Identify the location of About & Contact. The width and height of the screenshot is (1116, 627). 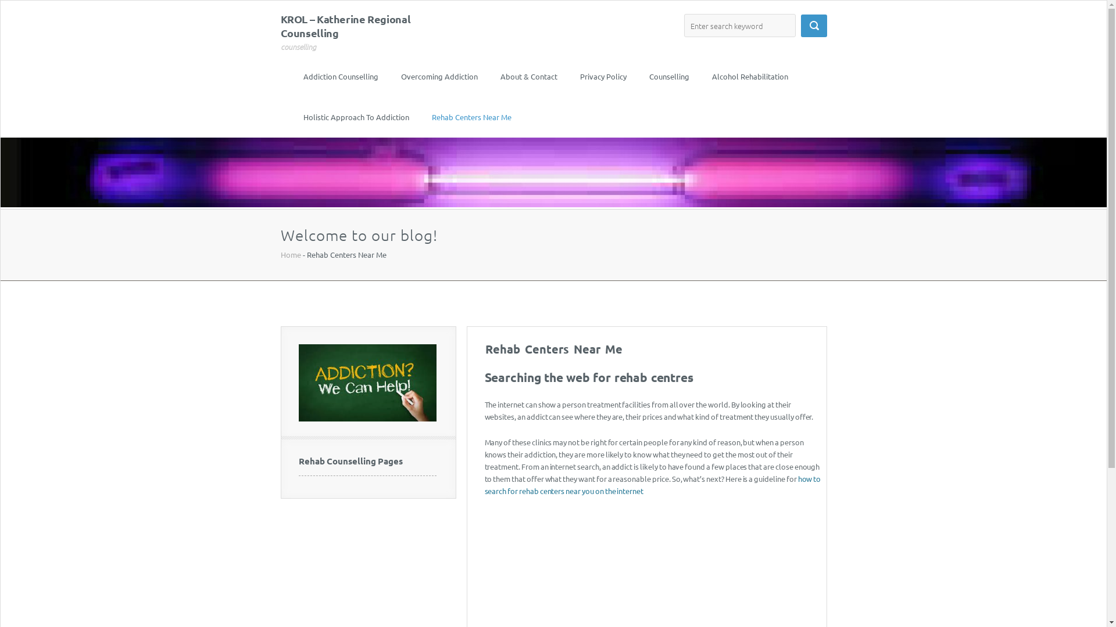
(528, 77).